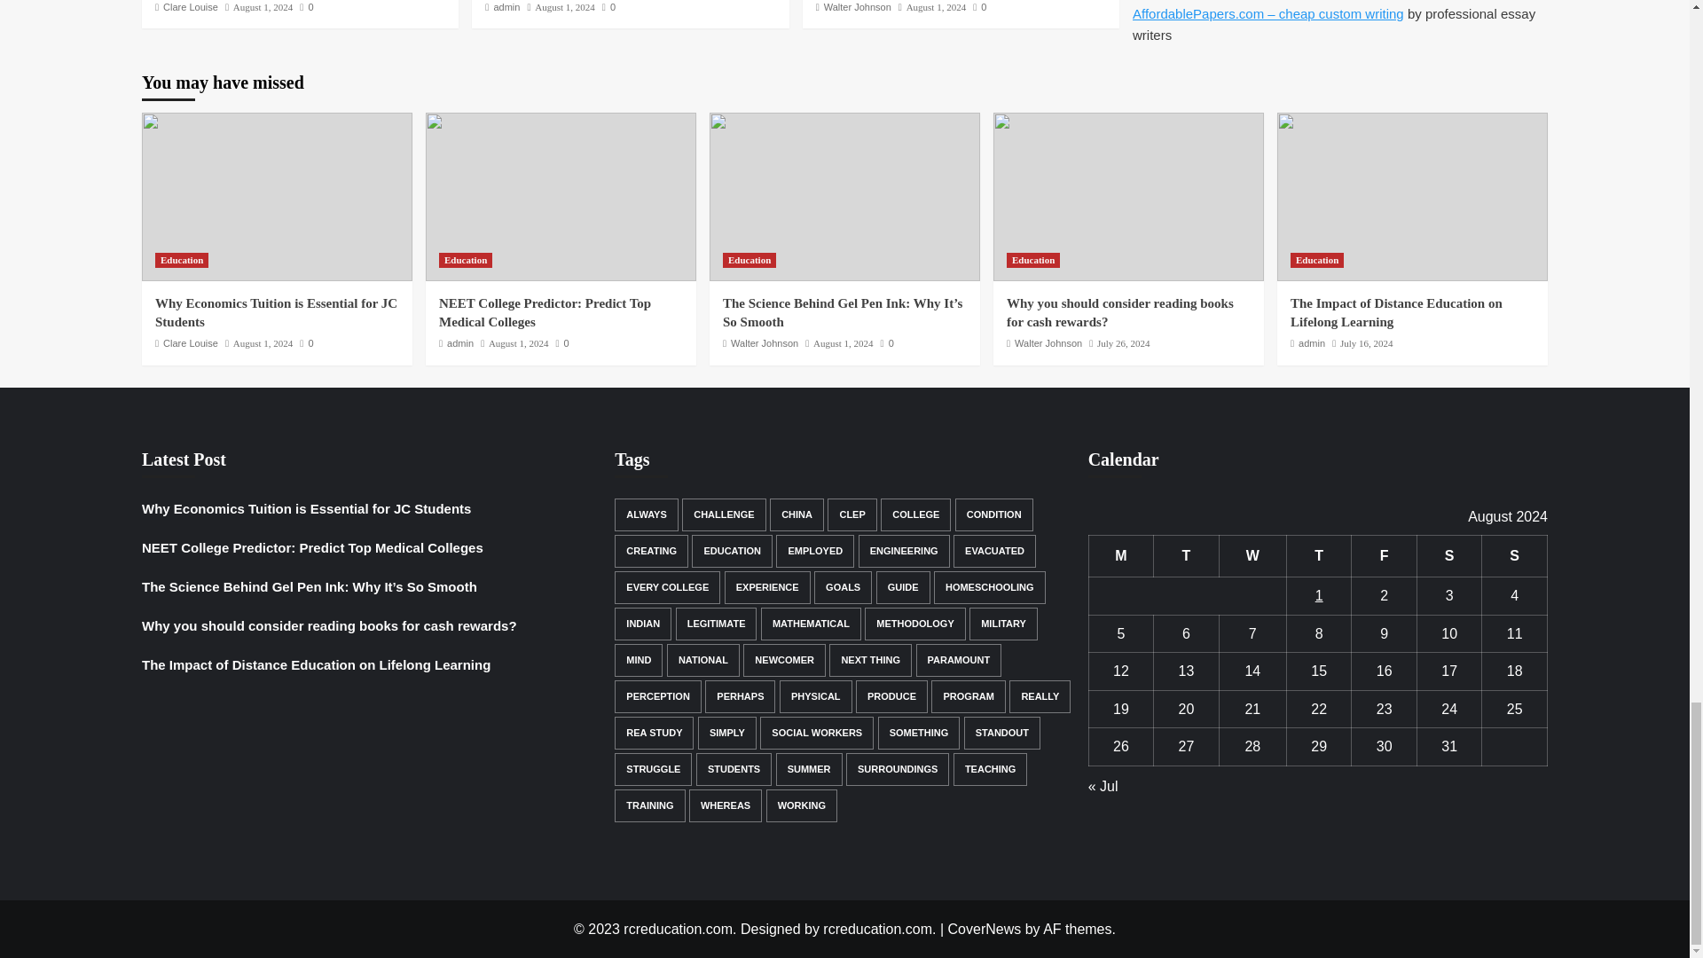 This screenshot has width=1703, height=958. What do you see at coordinates (1187, 556) in the screenshot?
I see `Tuesday` at bounding box center [1187, 556].